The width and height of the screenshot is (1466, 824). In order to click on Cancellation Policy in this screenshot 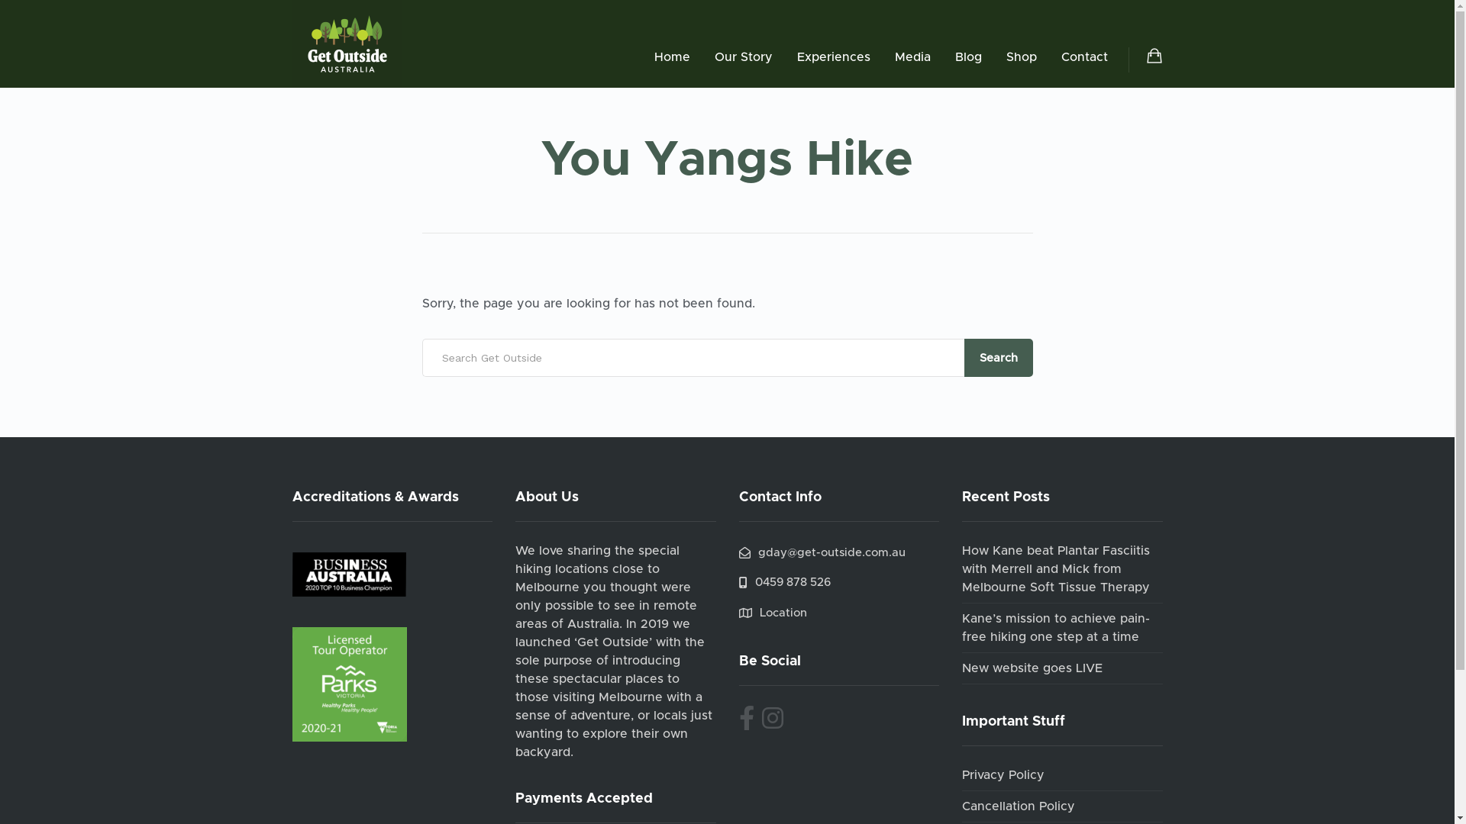, I will do `click(1019, 806)`.